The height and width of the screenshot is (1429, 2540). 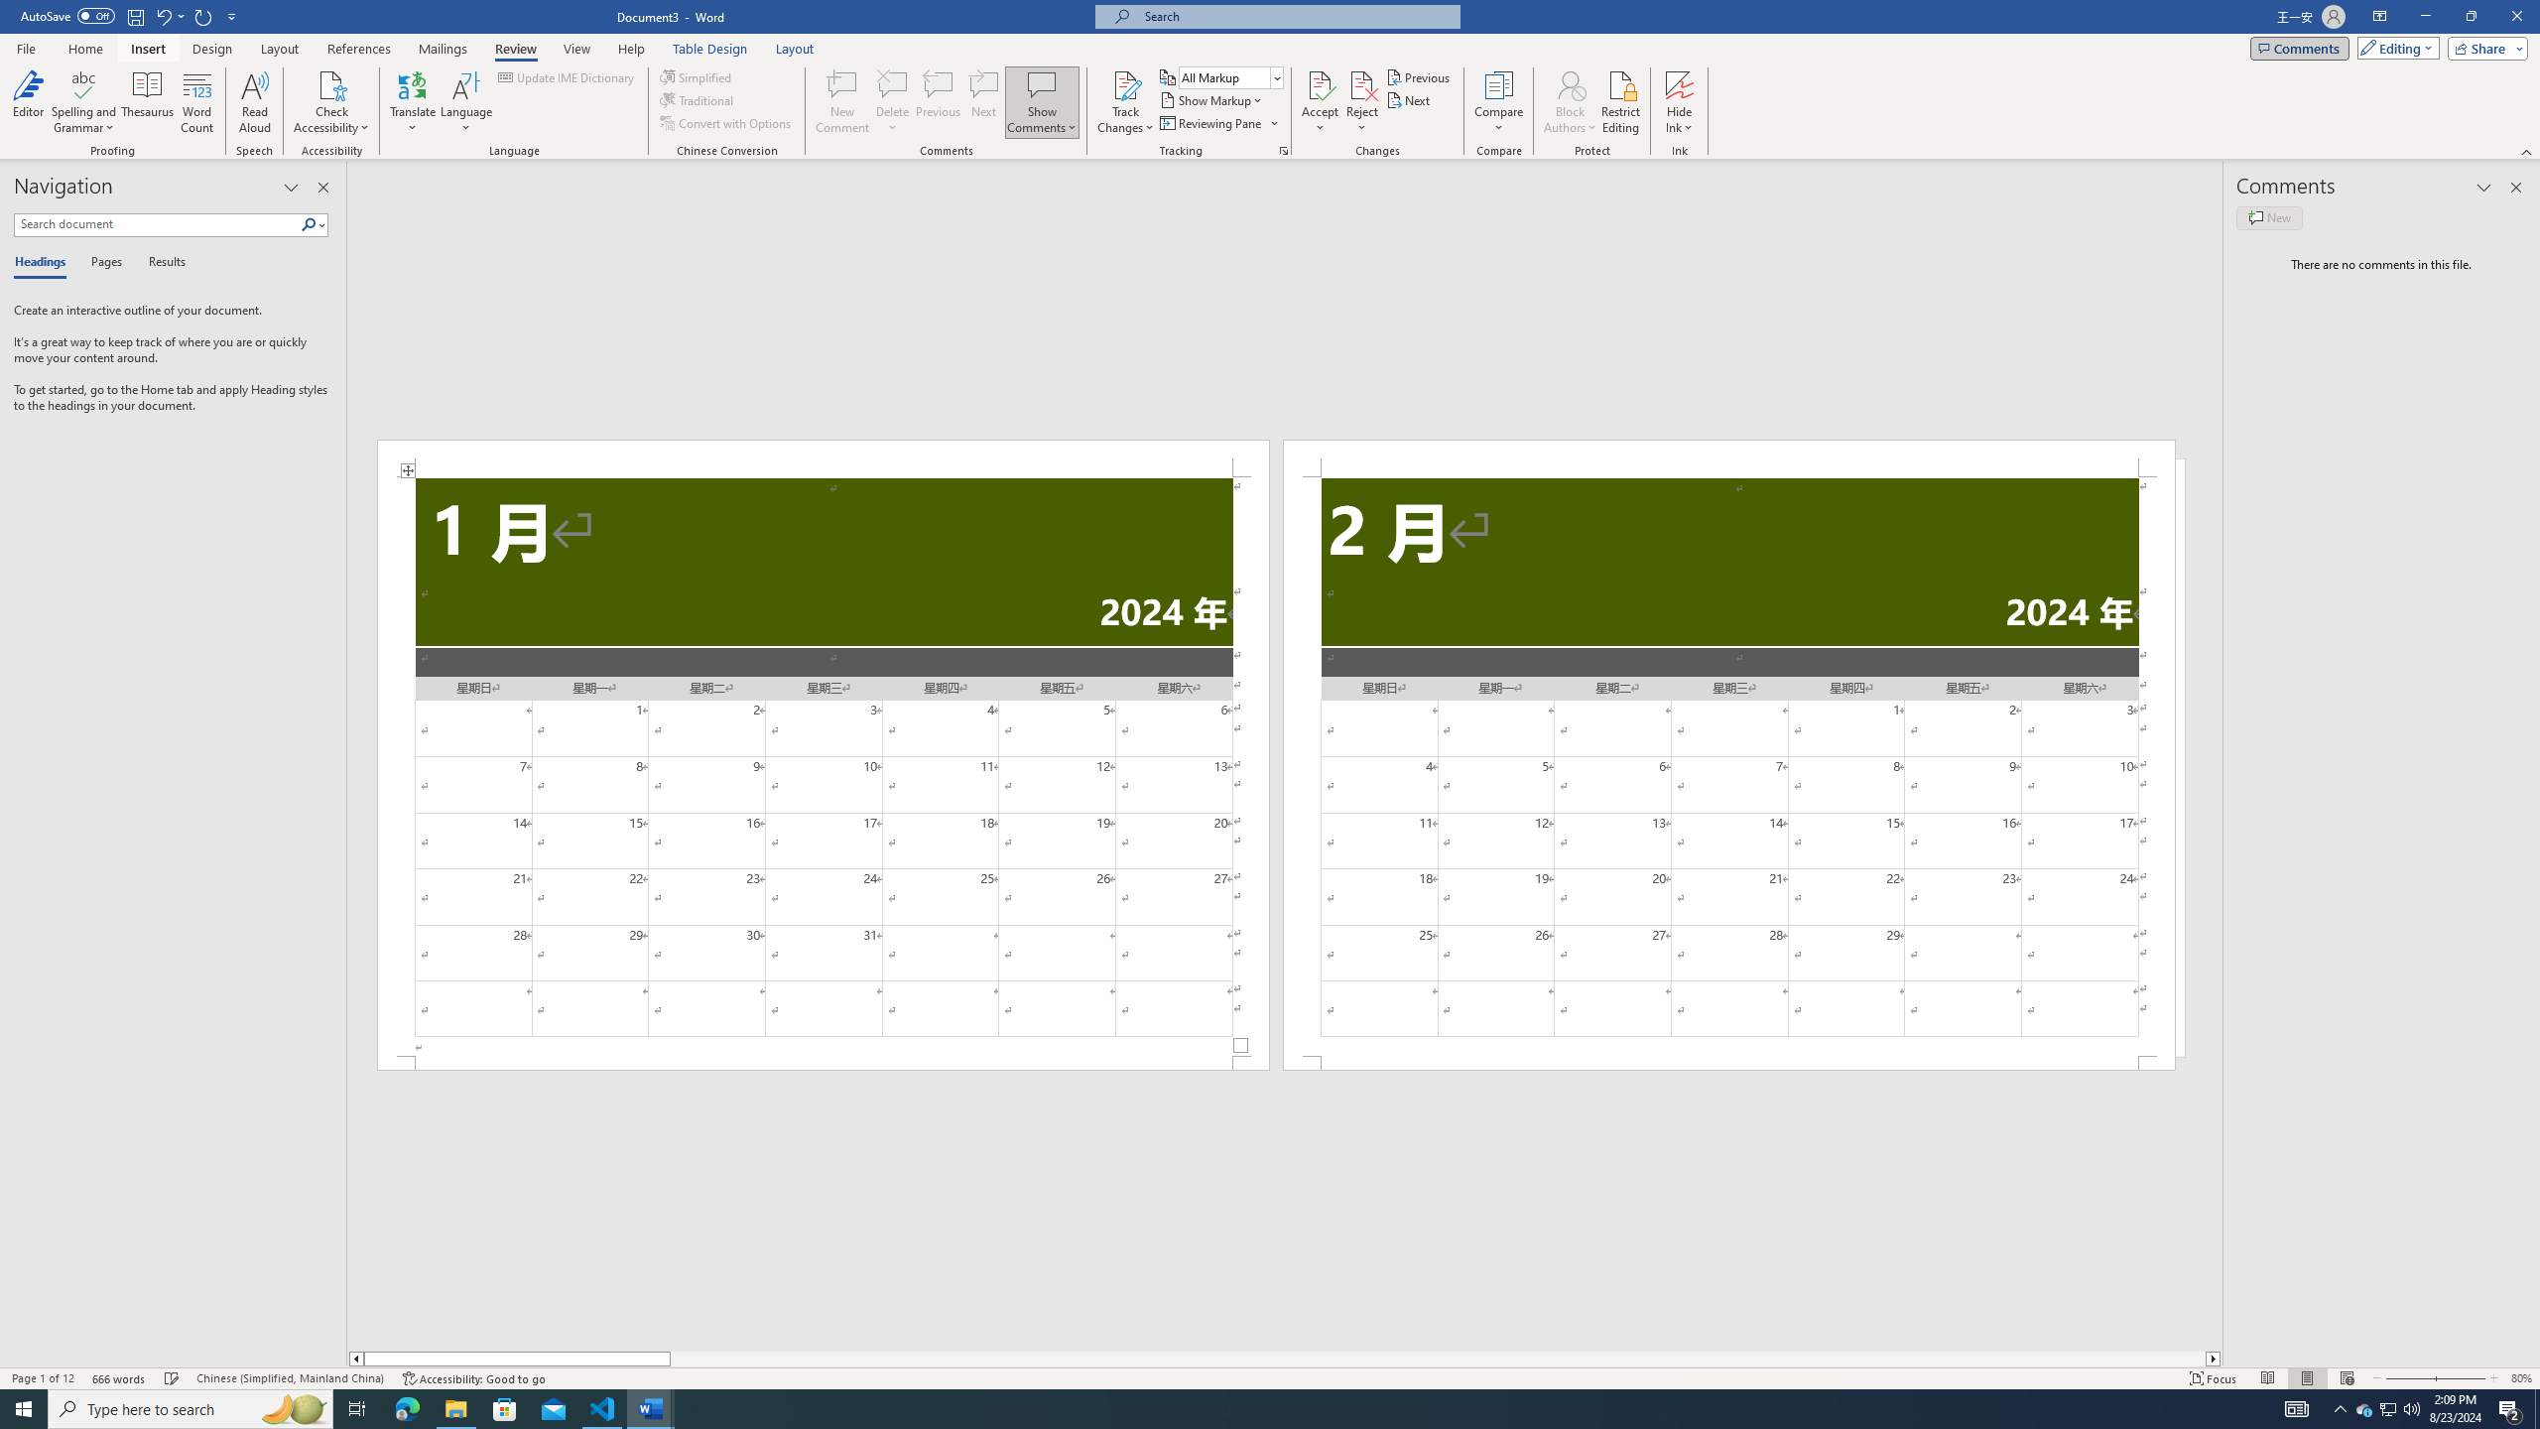 What do you see at coordinates (149, 102) in the screenshot?
I see `Thesaurus...` at bounding box center [149, 102].